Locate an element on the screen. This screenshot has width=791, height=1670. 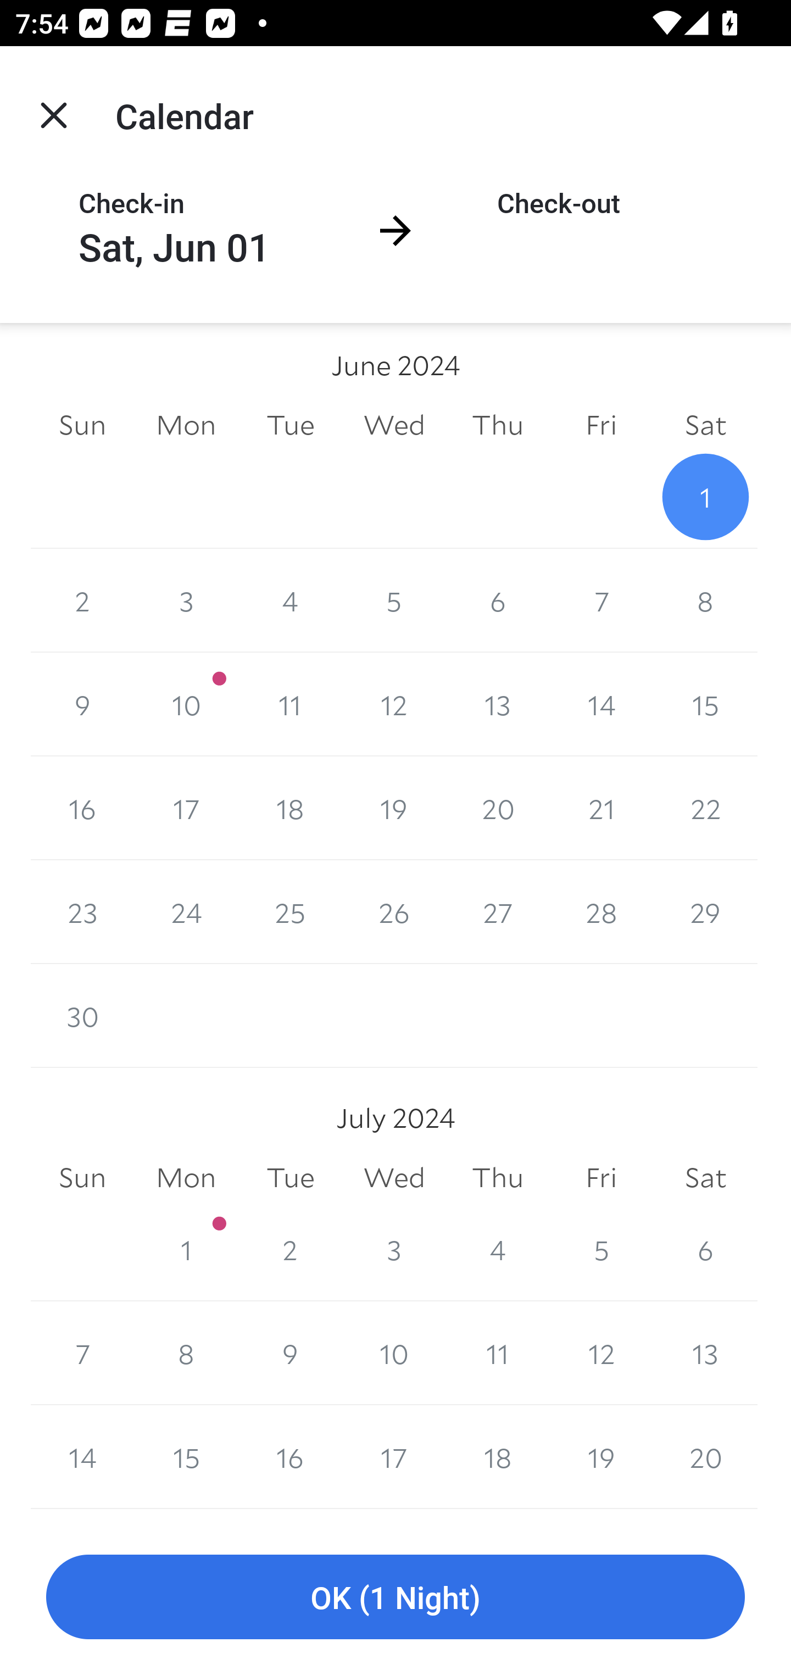
Thu is located at coordinates (498, 425).